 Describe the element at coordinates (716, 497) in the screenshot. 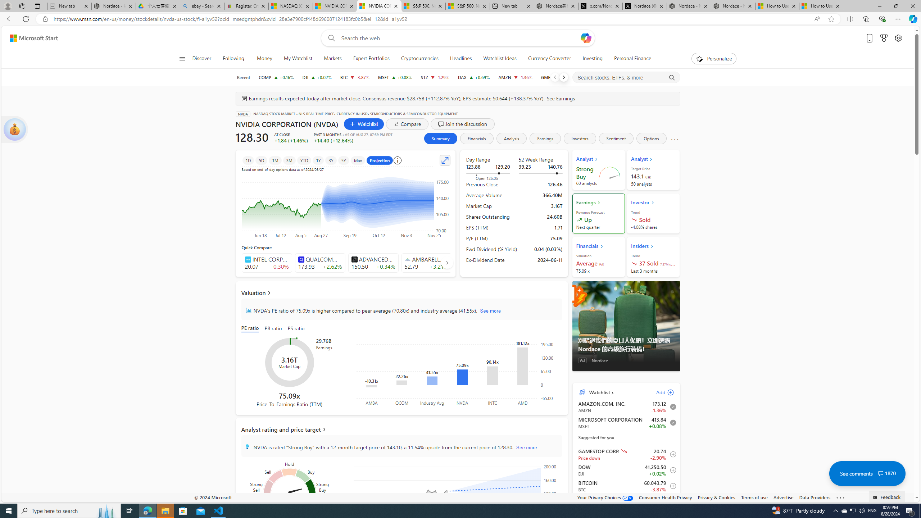

I see `Privacy & Cookies` at that location.